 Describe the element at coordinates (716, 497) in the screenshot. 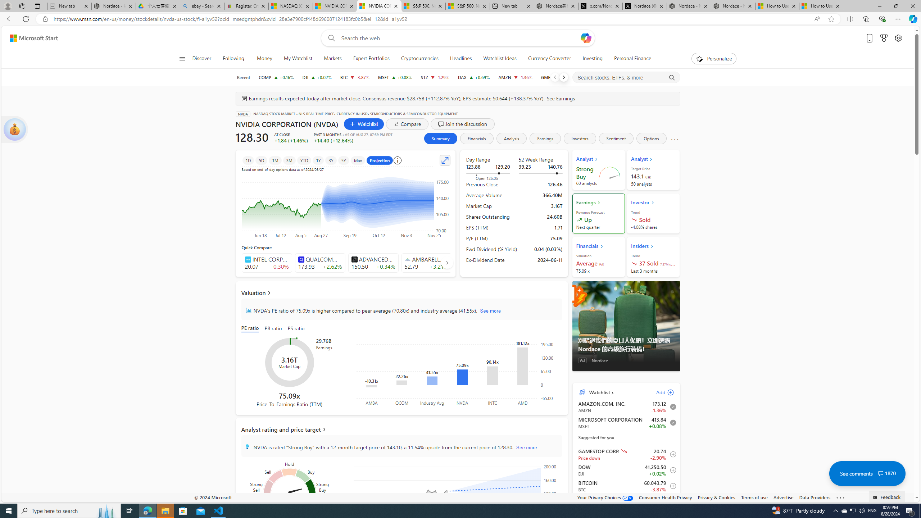

I see `Privacy & Cookies` at that location.